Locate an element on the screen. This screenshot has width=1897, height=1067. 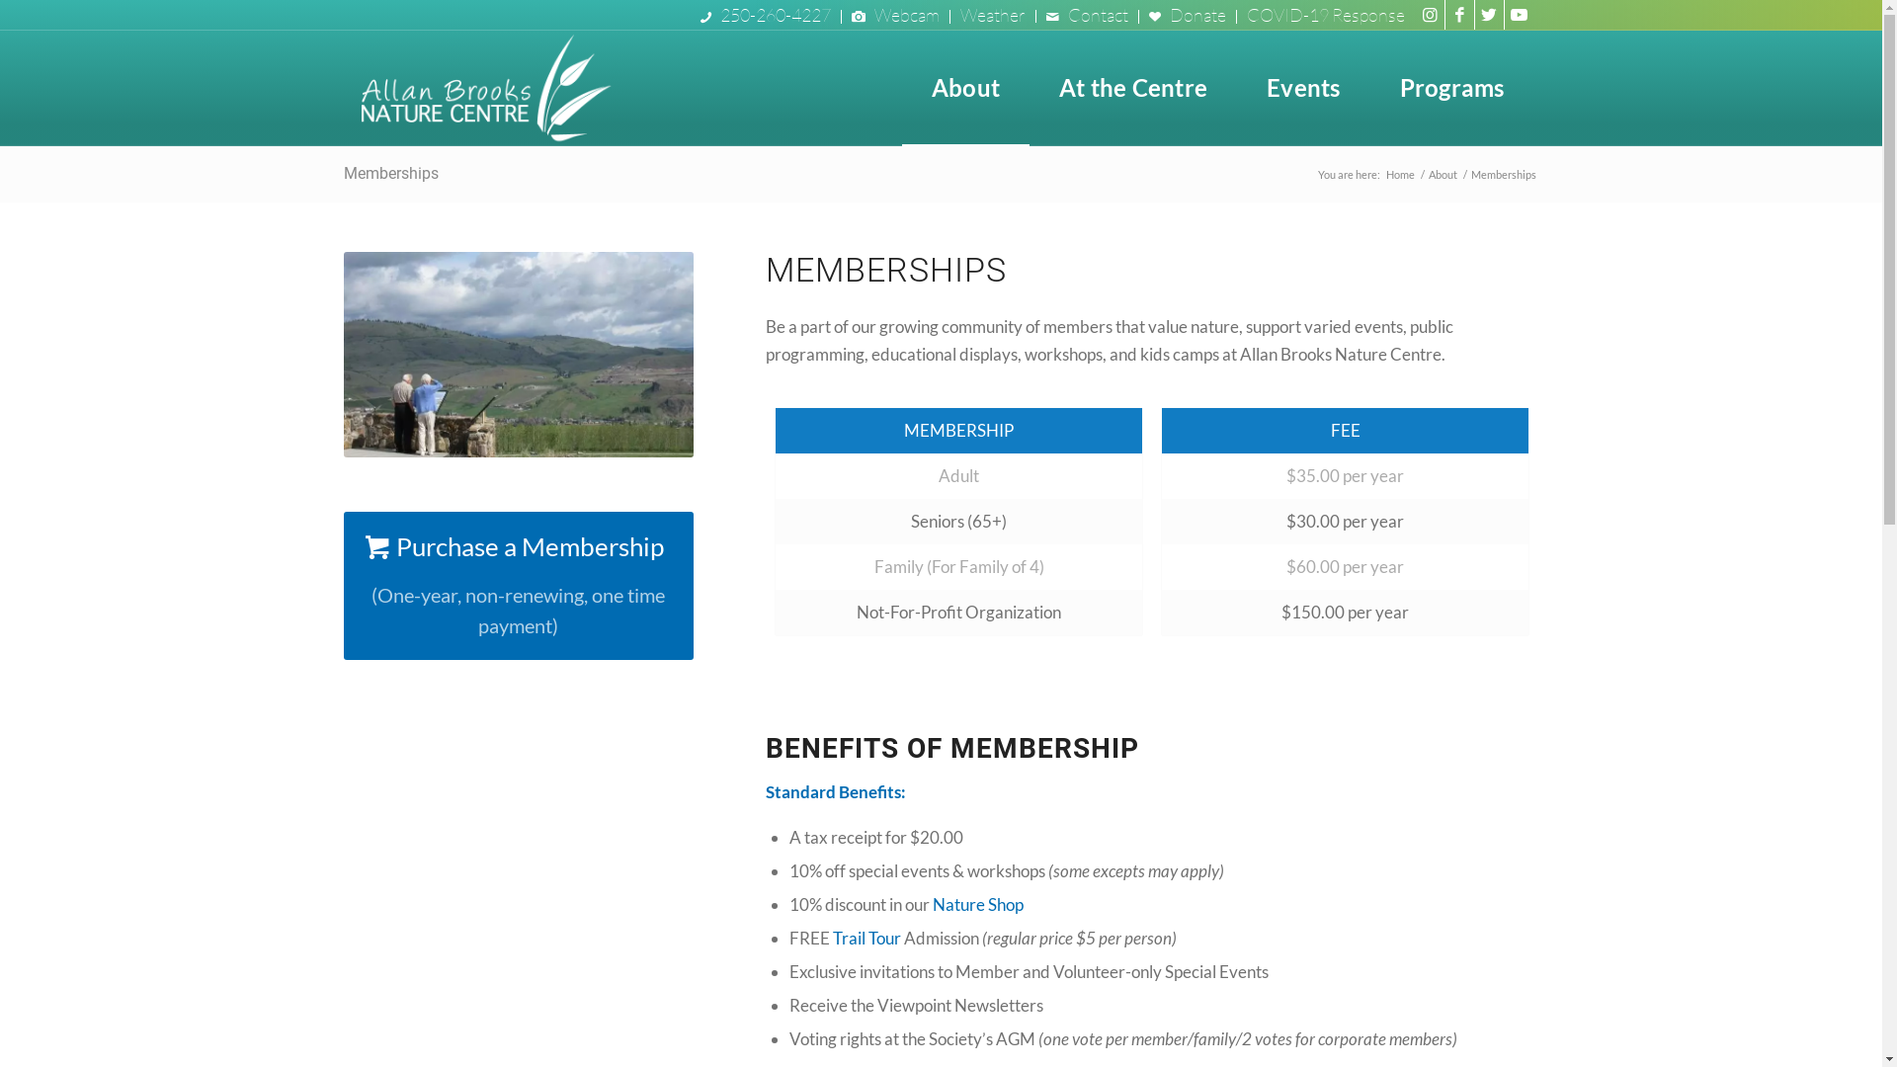
Trail Tour is located at coordinates (867, 939).